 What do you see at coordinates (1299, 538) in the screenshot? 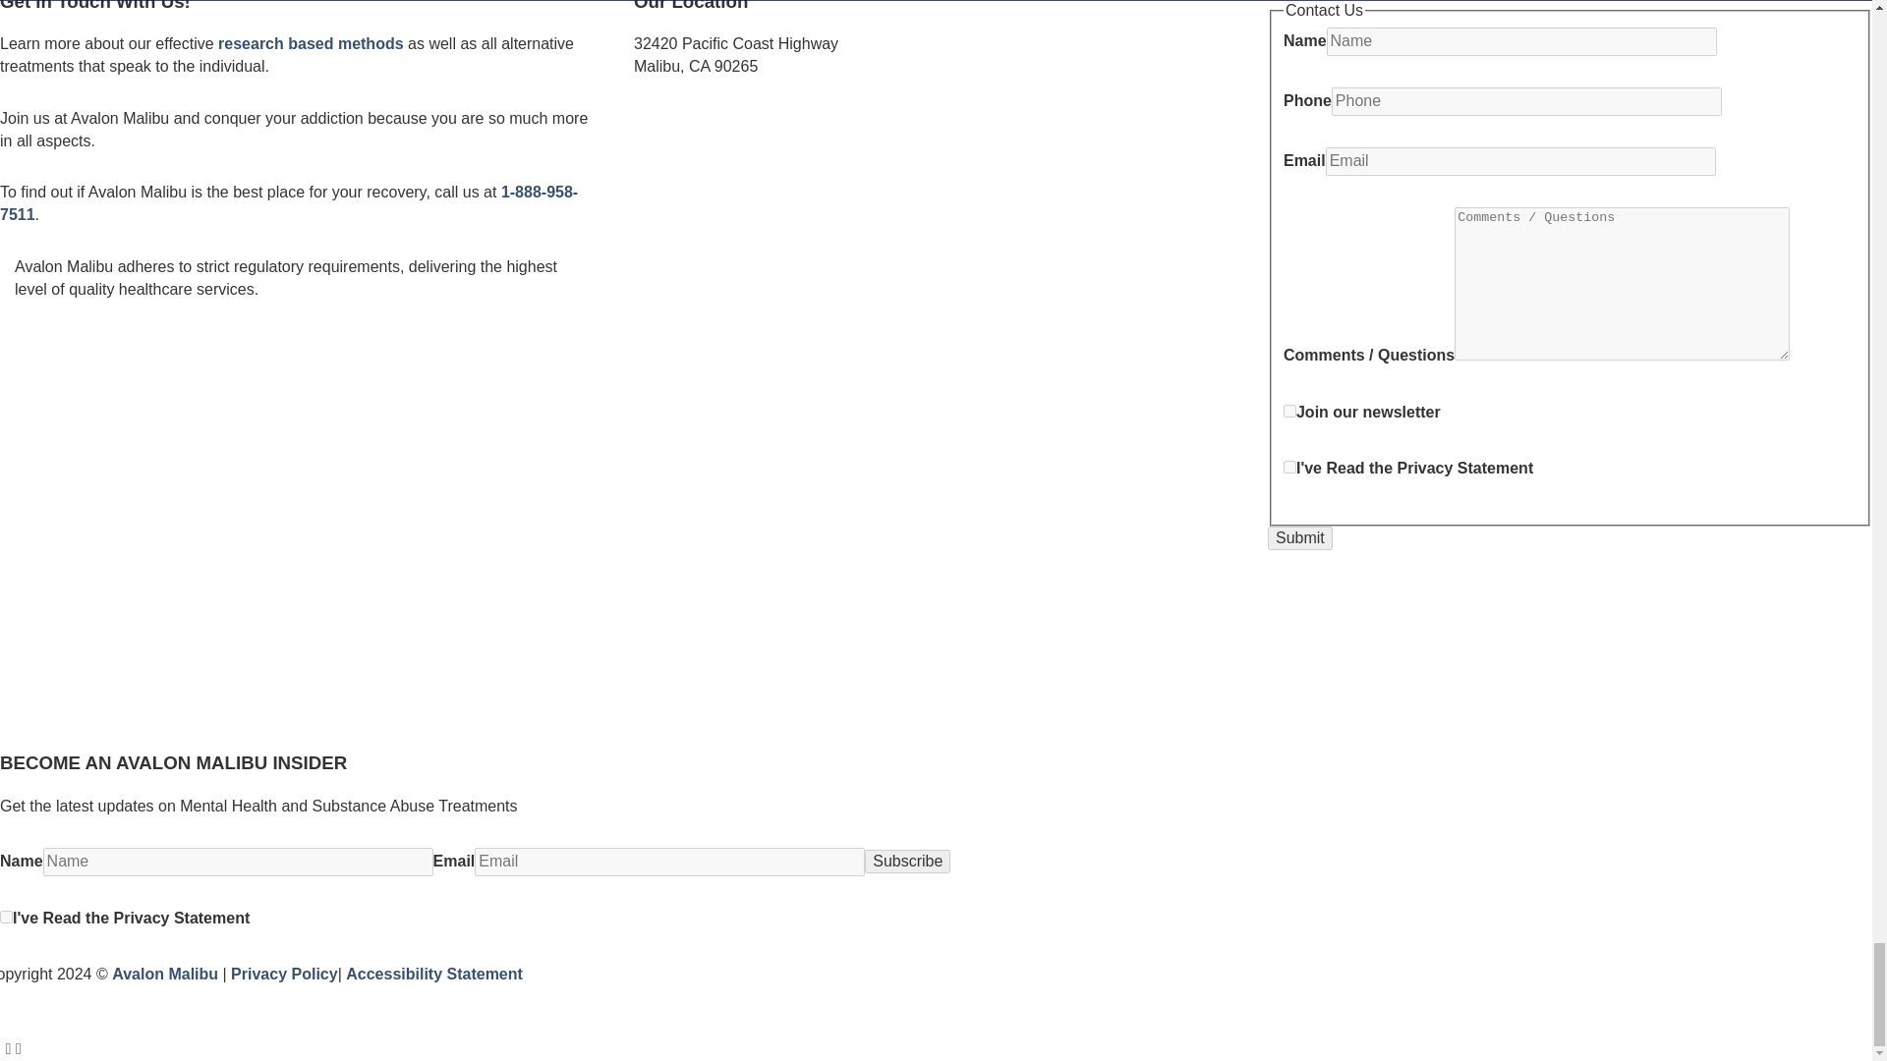
I see `Submit` at bounding box center [1299, 538].